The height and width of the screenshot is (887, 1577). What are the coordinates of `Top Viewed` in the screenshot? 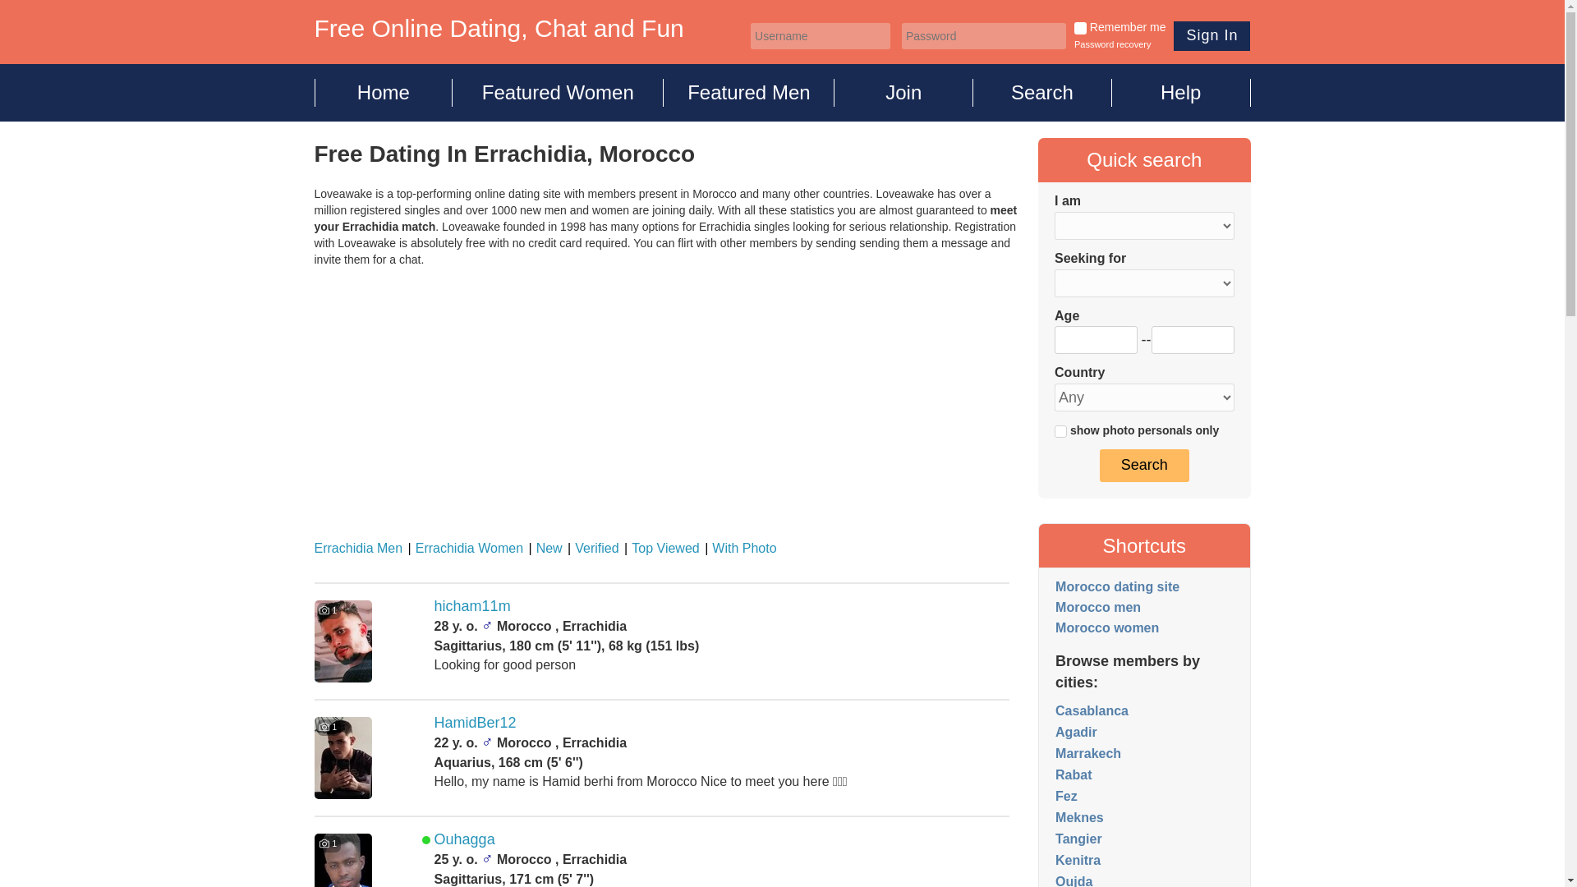 It's located at (661, 548).